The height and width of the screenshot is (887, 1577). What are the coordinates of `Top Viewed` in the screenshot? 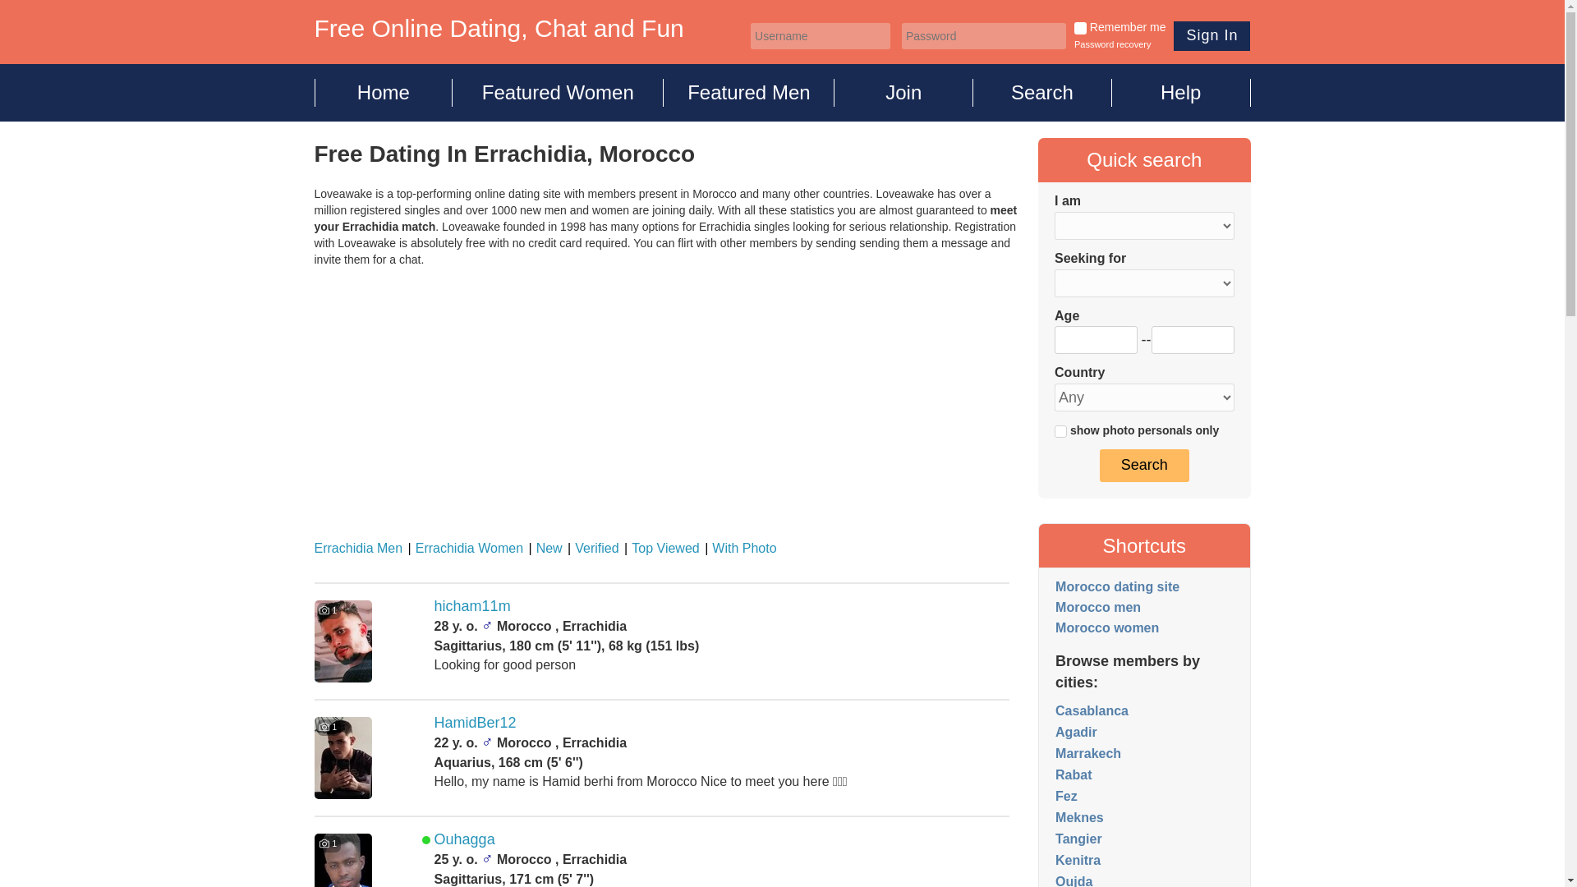 It's located at (661, 548).